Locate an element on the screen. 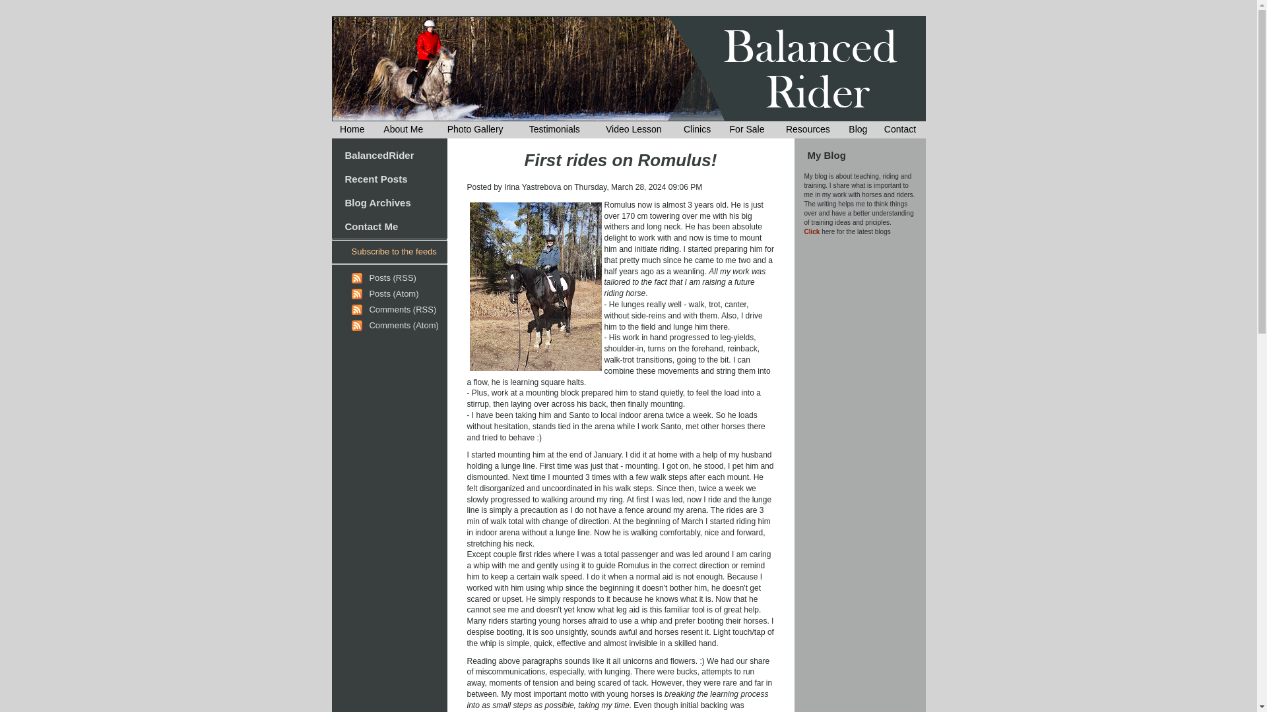  Home is located at coordinates (352, 129).